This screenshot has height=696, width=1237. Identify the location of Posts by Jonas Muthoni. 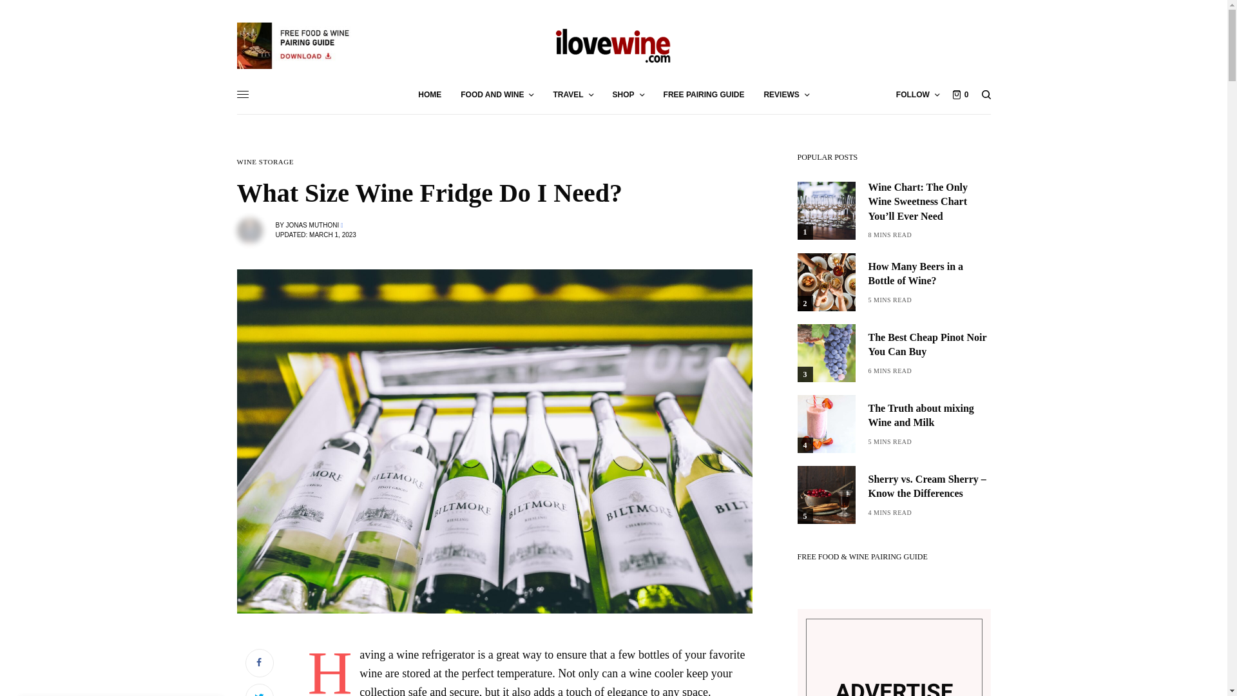
(312, 226).